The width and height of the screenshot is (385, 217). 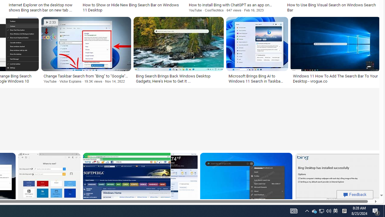 I want to click on How to install Bing with ChatGPT as an app on Windows 11, so click(x=234, y=5).